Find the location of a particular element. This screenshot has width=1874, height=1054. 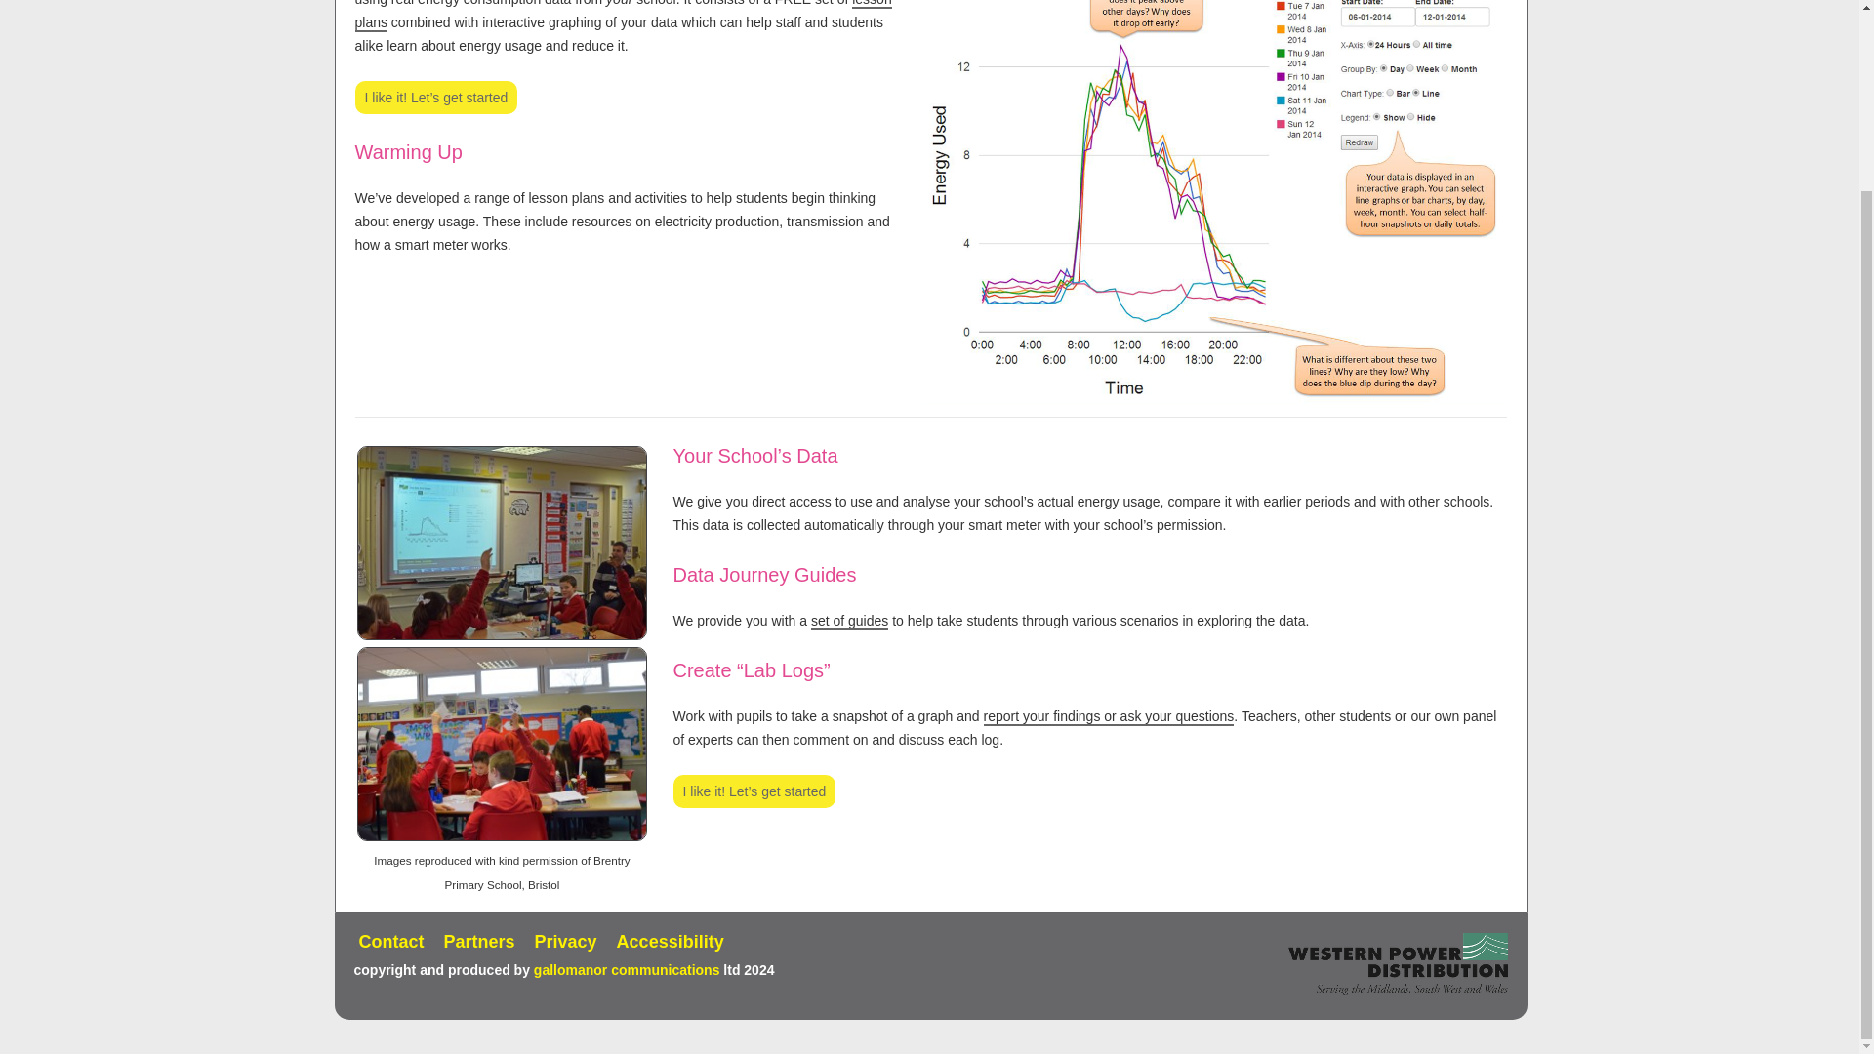

Contact is located at coordinates (392, 941).